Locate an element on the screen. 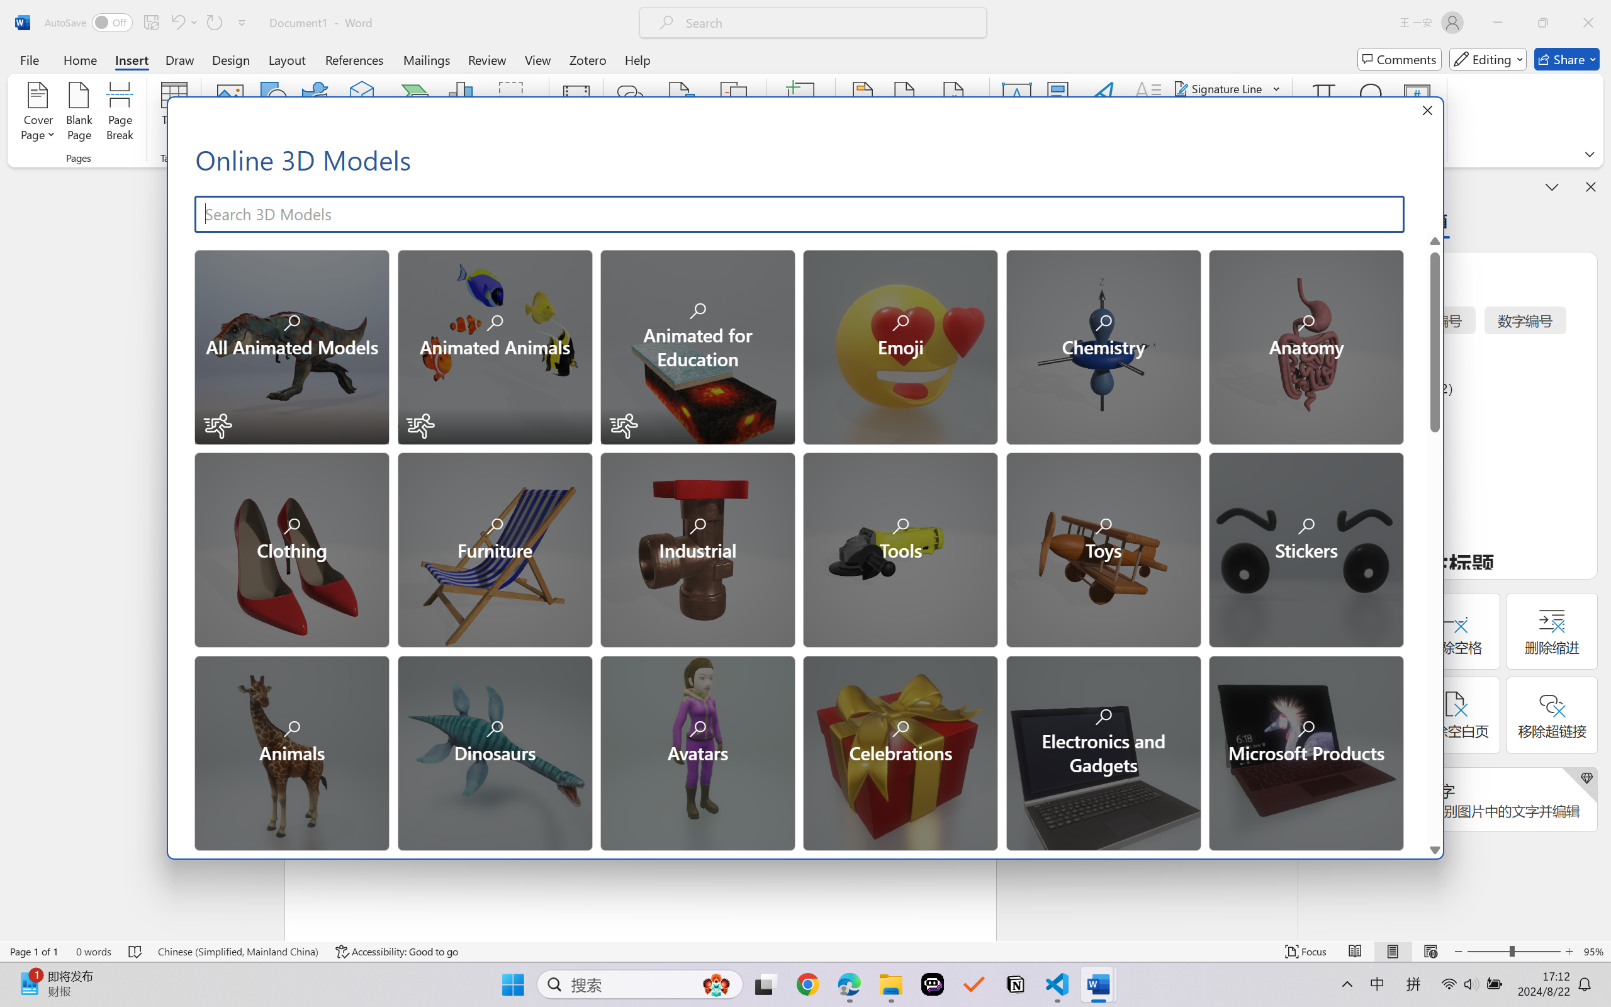 The width and height of the screenshot is (1611, 1007). Repeat Doc Close is located at coordinates (214, 23).